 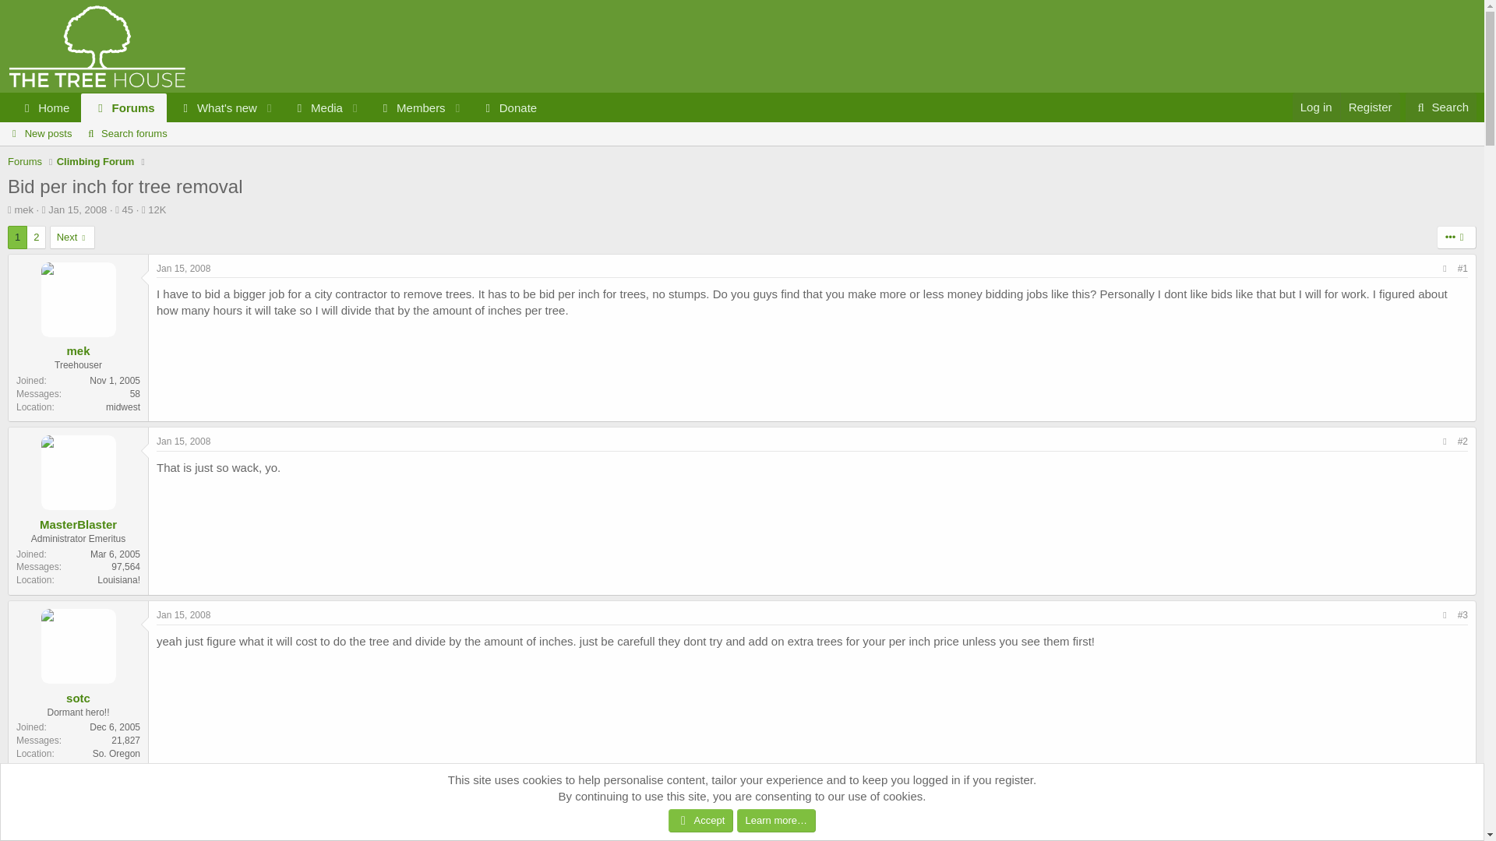 What do you see at coordinates (39, 133) in the screenshot?
I see `Members` at bounding box center [39, 133].